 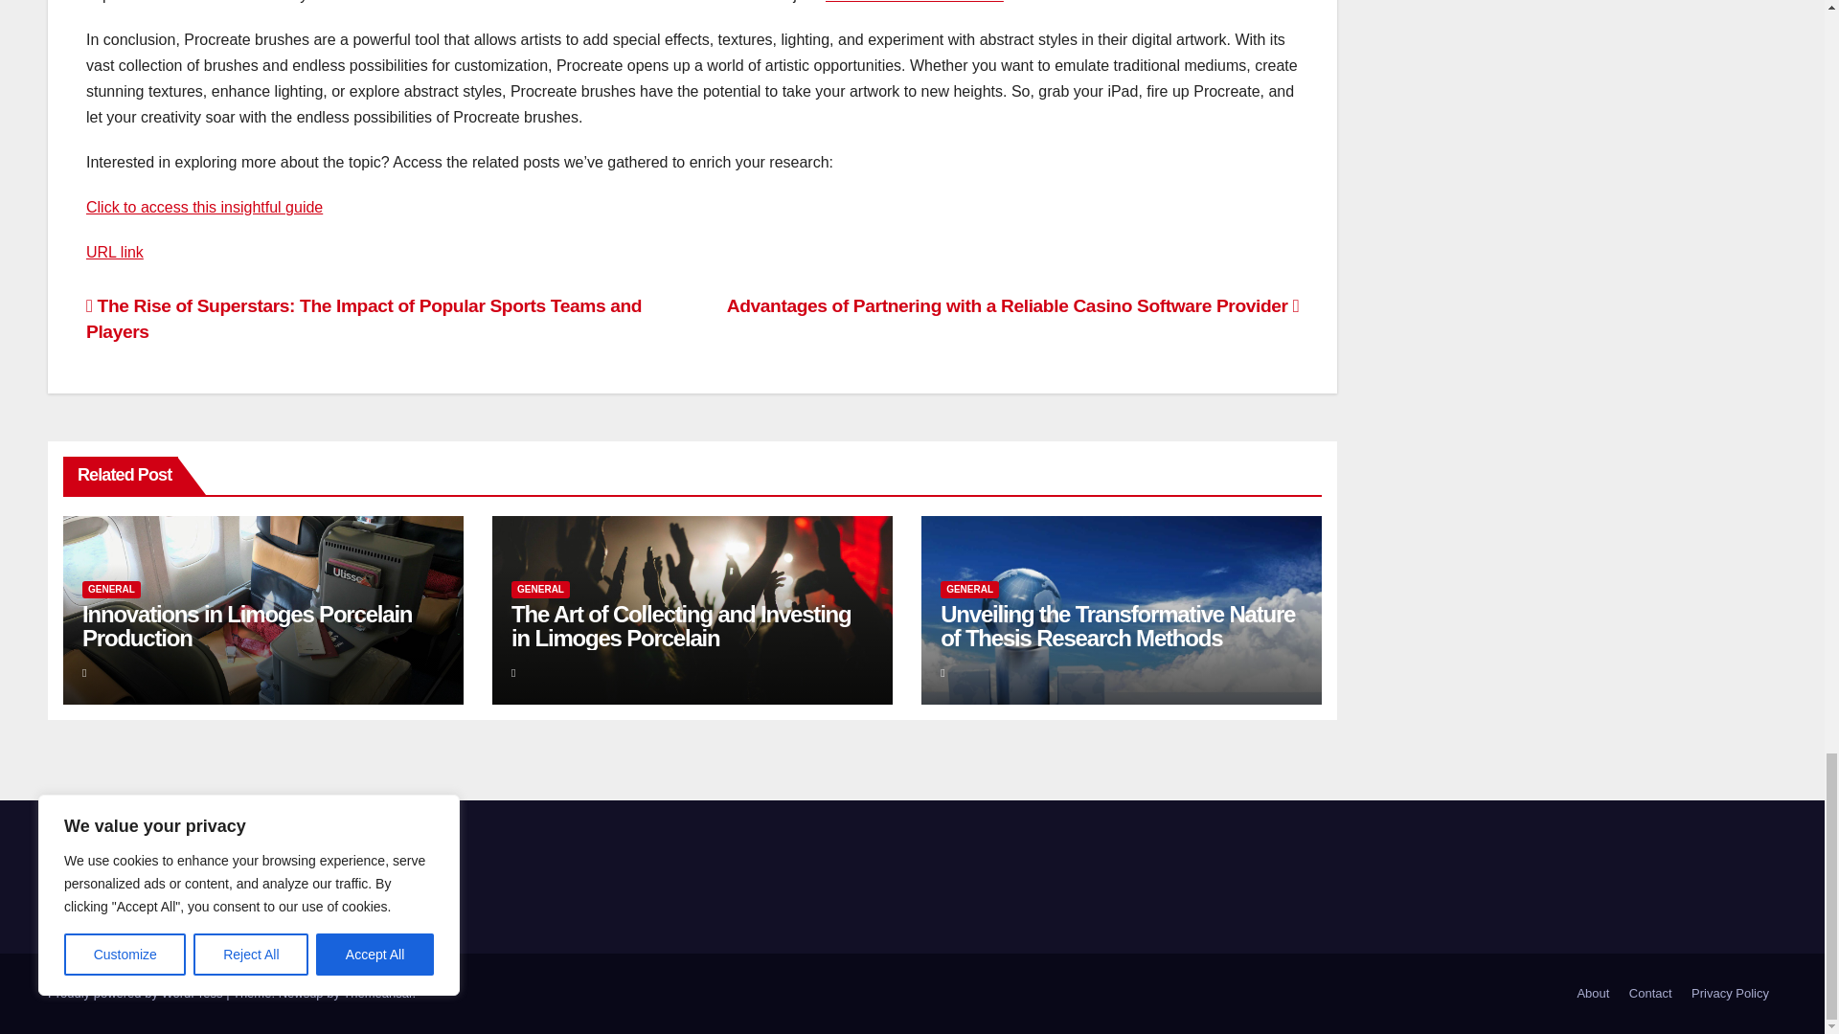 I want to click on URL link, so click(x=115, y=252).